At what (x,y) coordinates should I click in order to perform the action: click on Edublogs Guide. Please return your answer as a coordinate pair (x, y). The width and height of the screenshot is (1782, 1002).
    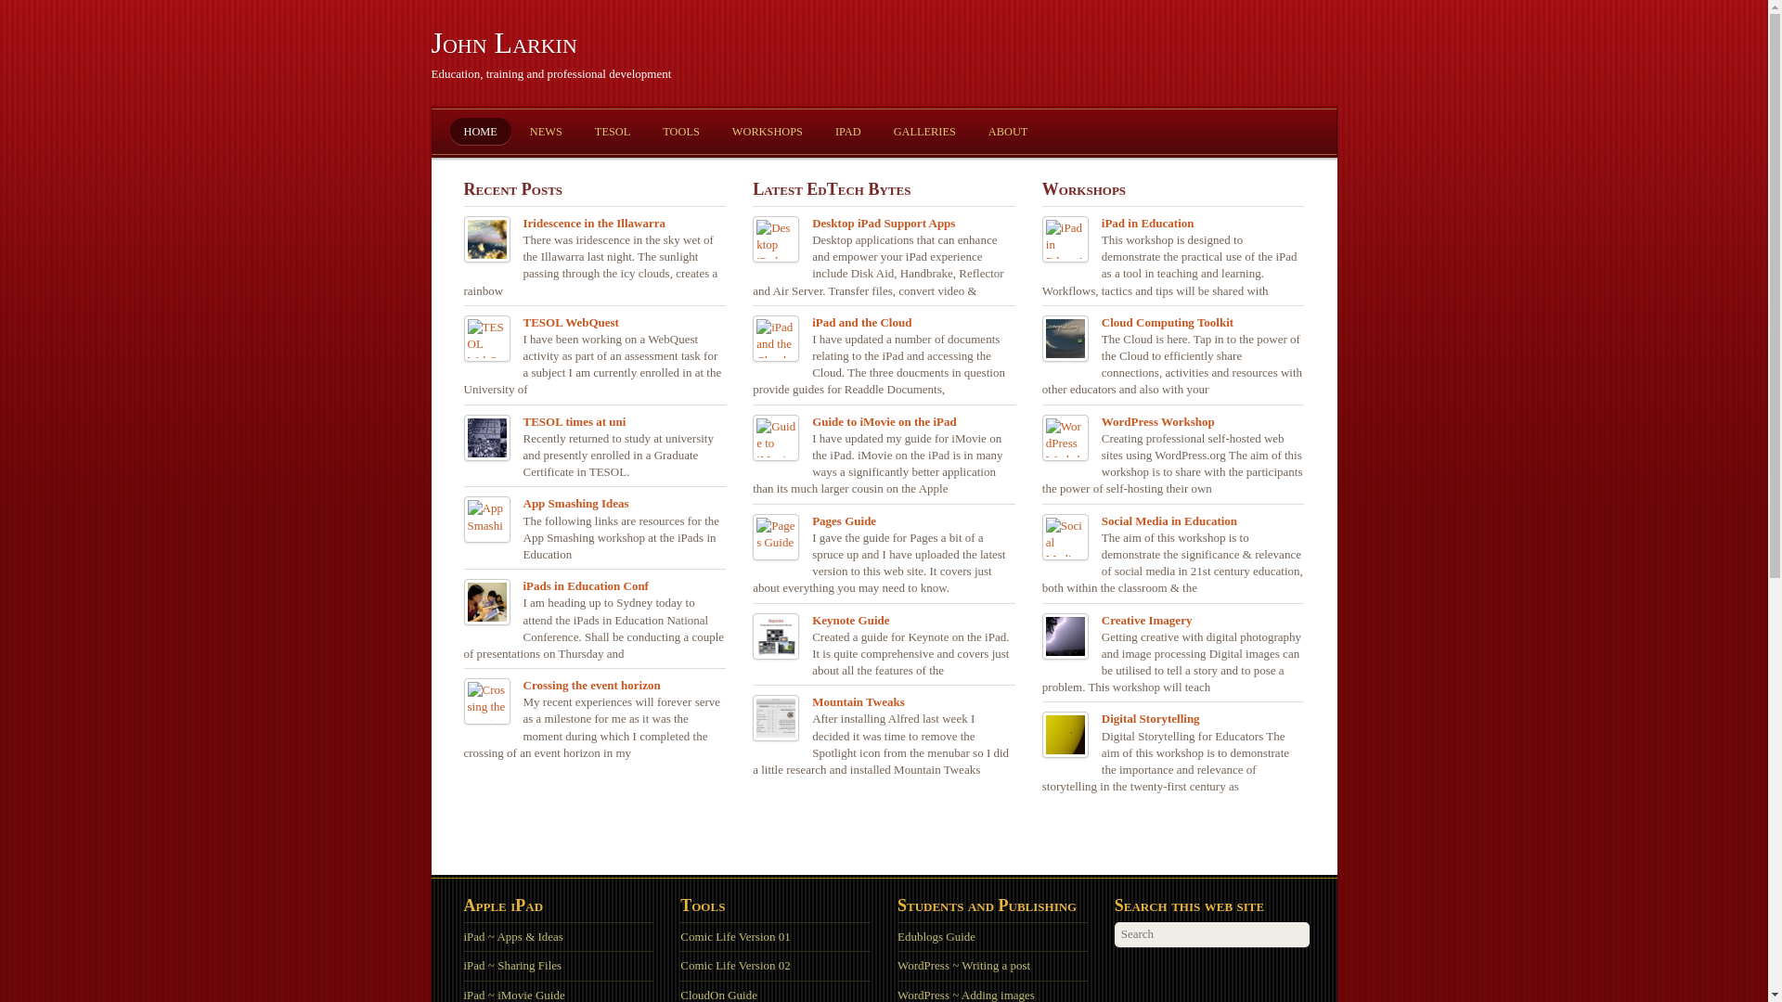
    Looking at the image, I should click on (936, 937).